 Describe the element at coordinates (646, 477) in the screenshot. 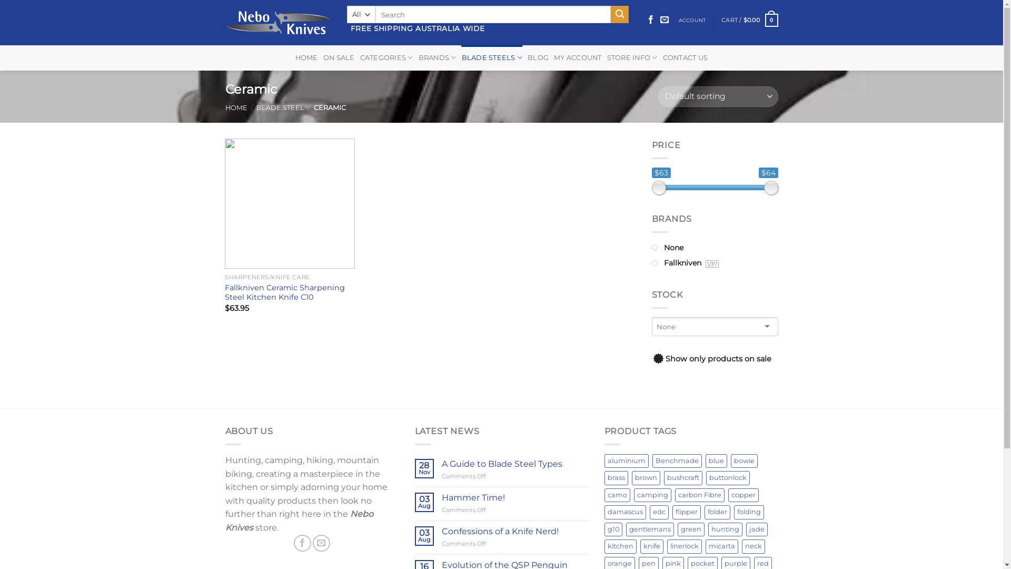

I see `brown` at that location.